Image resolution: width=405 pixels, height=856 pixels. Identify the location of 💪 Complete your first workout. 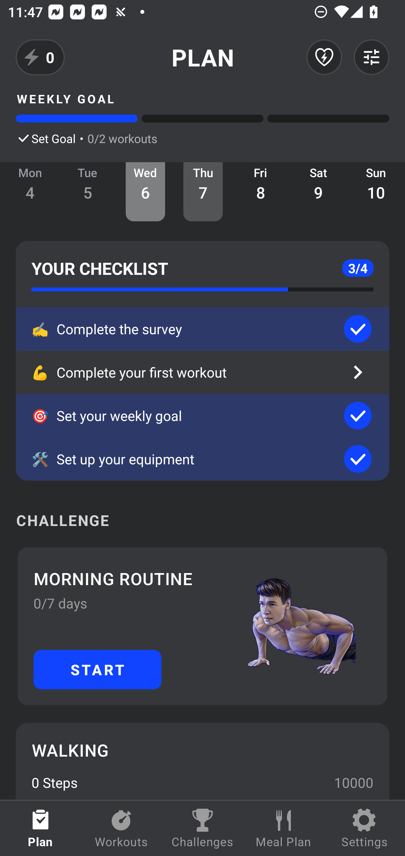
(202, 372).